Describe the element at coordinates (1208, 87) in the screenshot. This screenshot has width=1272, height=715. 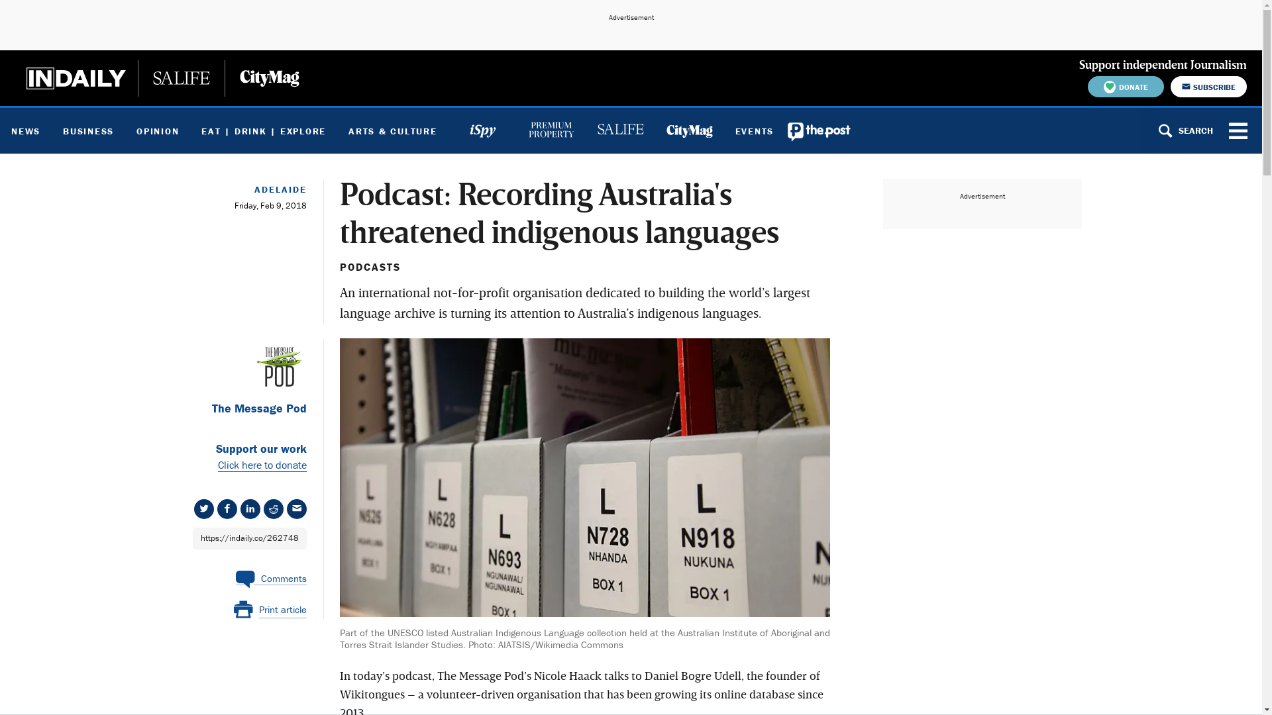
I see `SUBSCRIBE` at that location.